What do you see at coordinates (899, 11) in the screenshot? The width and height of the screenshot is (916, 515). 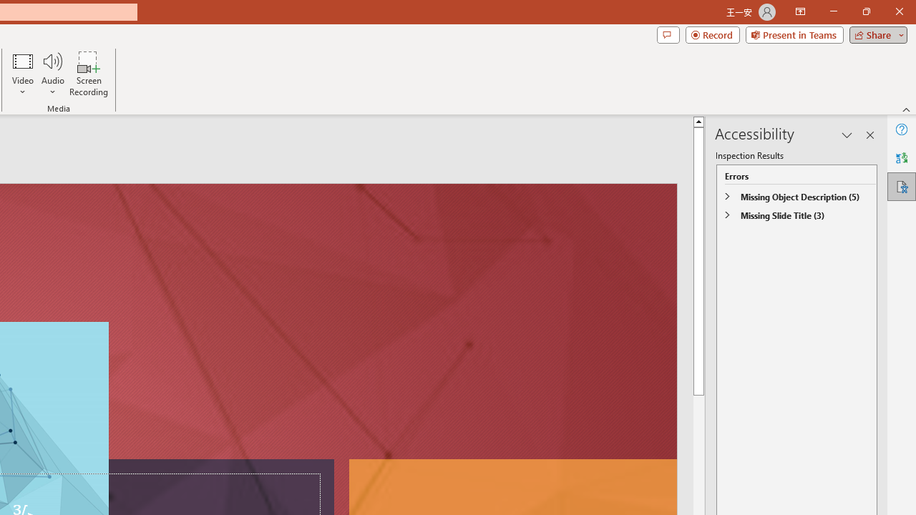 I see `Close` at bounding box center [899, 11].